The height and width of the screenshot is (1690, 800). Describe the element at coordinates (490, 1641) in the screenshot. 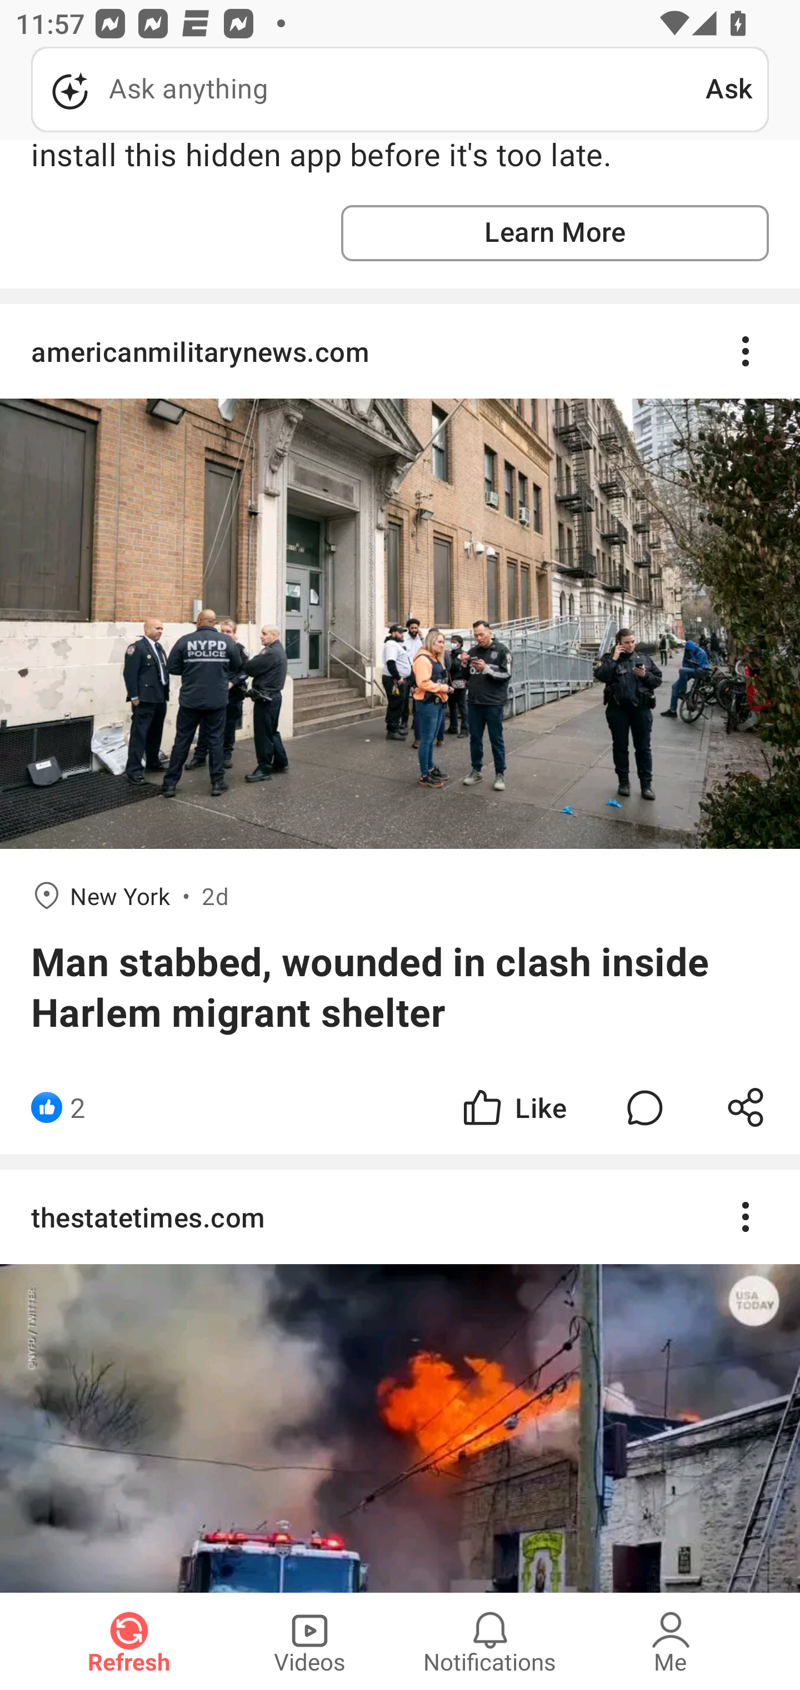

I see `Notifications` at that location.